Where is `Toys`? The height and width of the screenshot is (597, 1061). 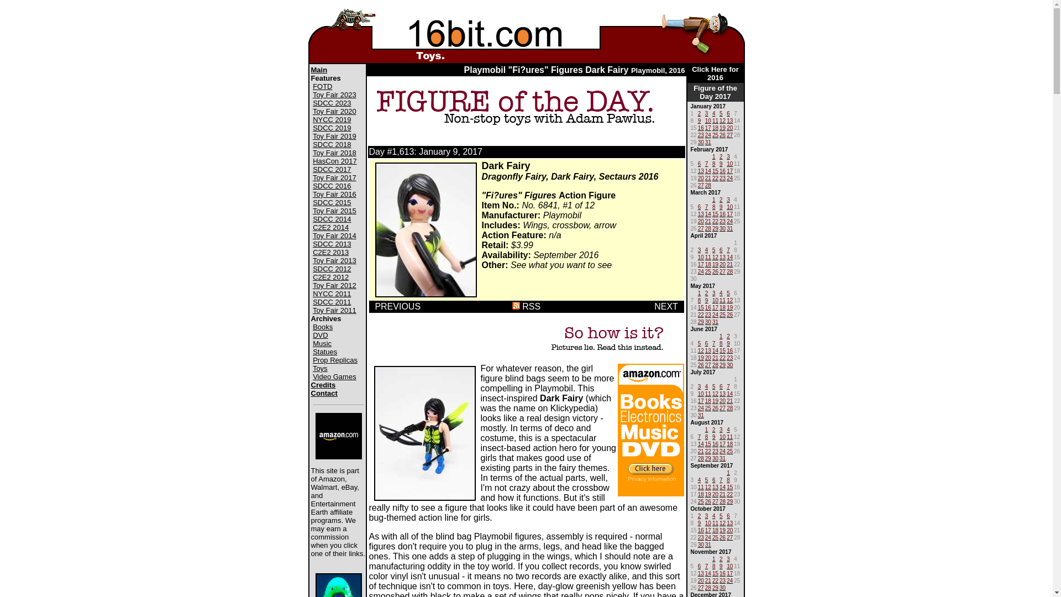 Toys is located at coordinates (321, 368).